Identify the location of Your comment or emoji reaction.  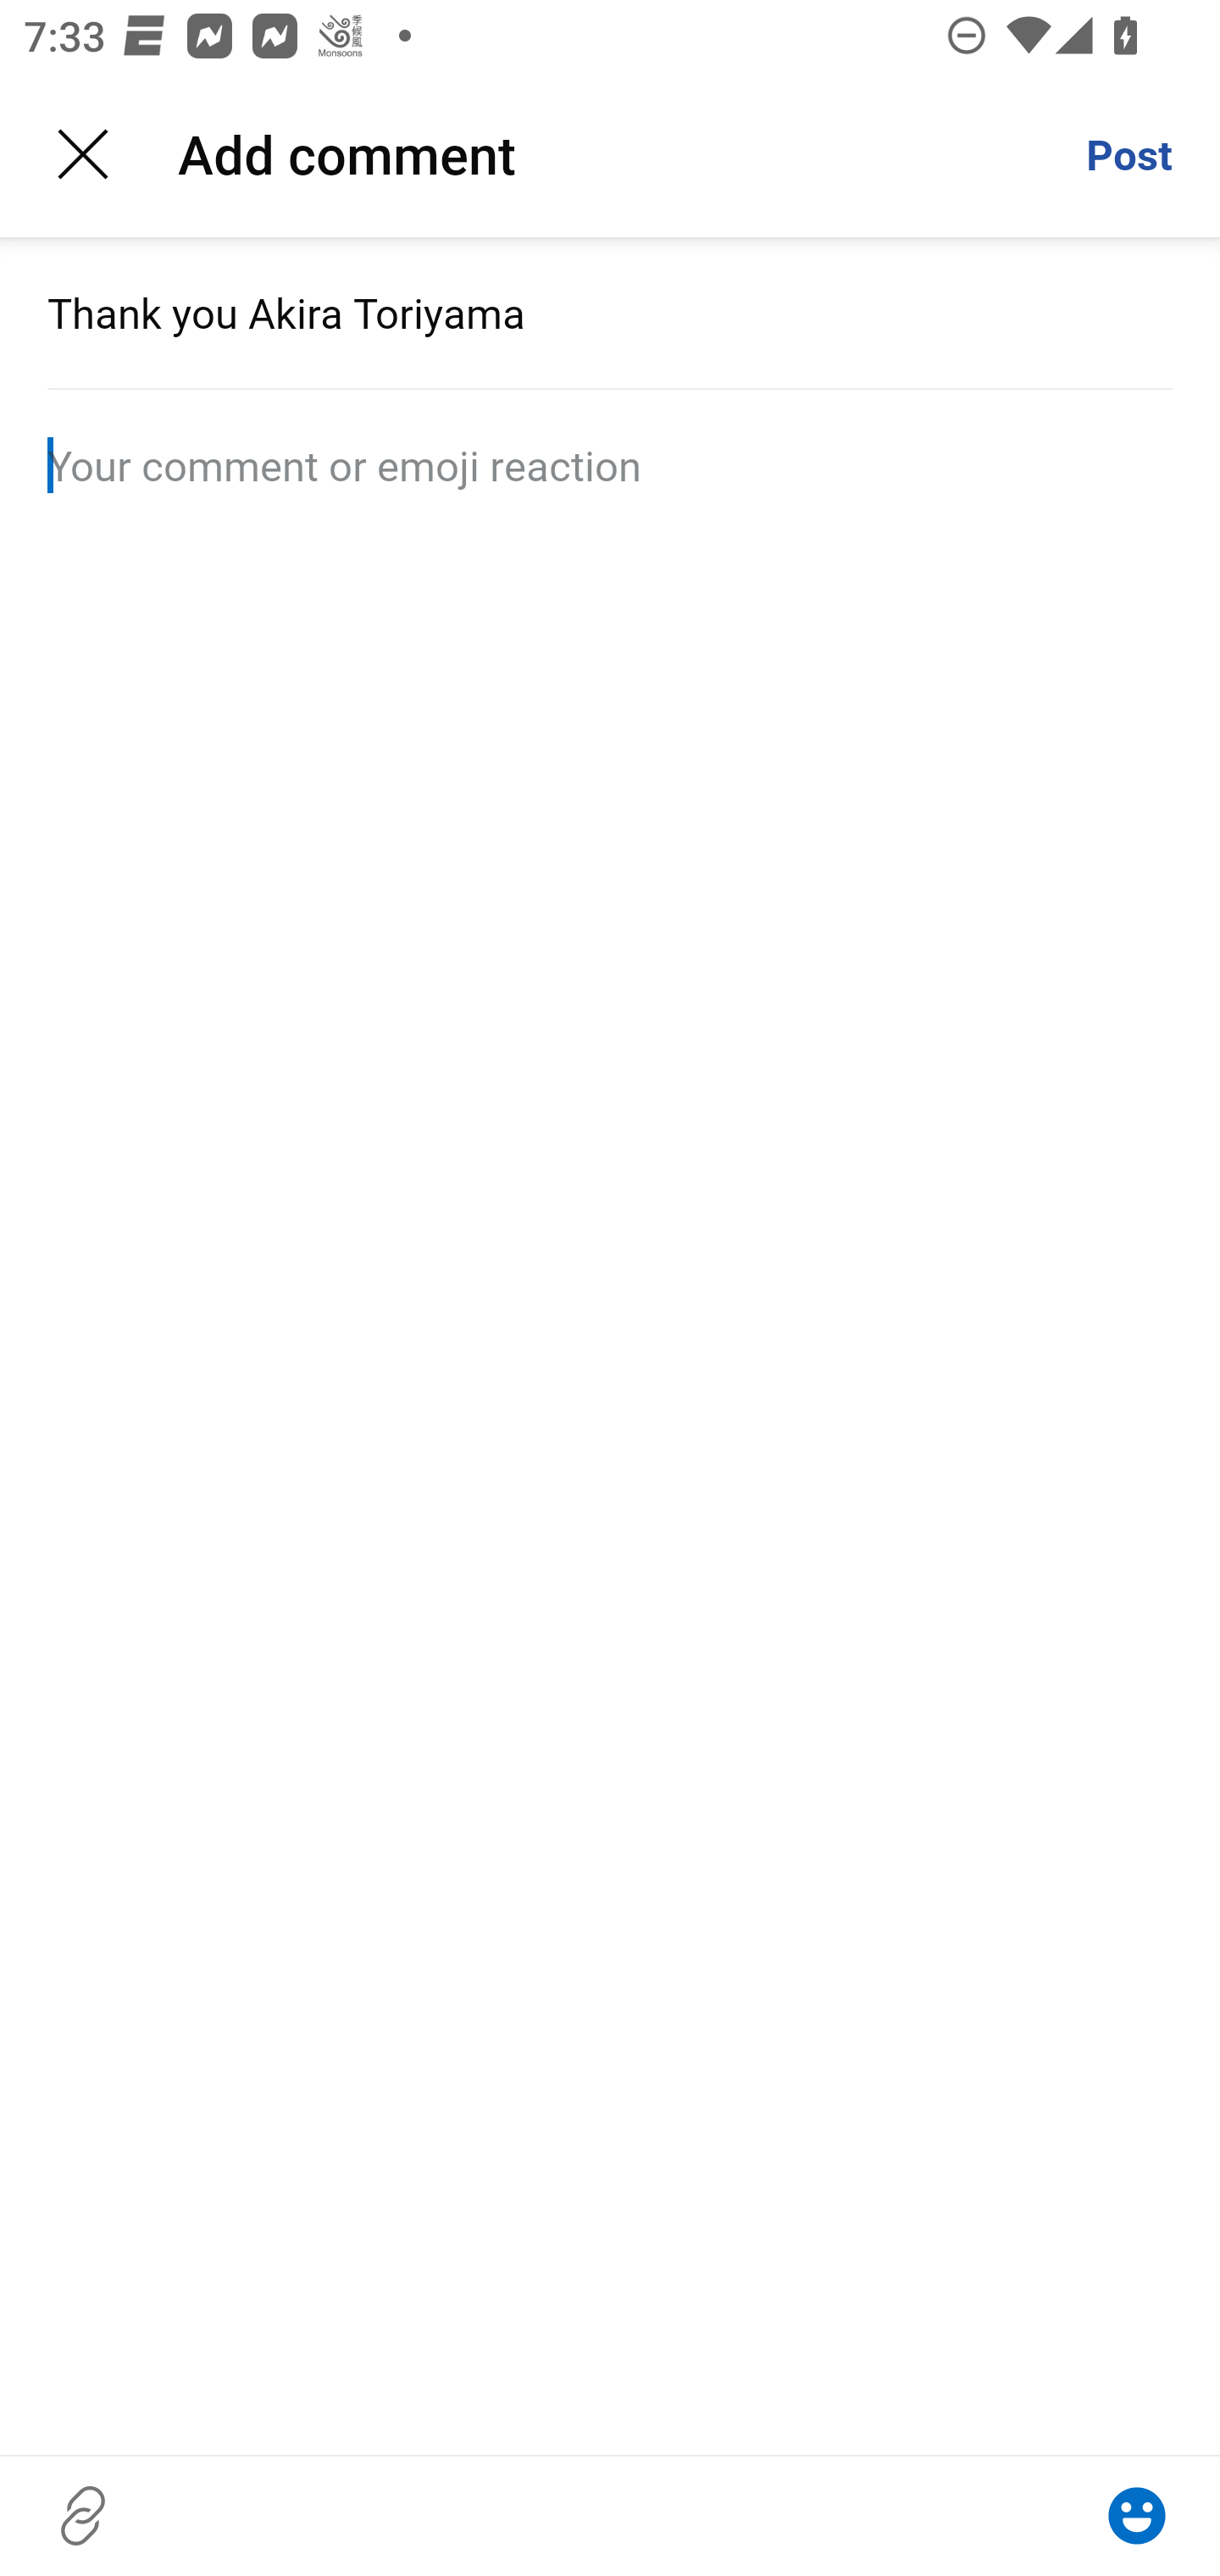
(610, 464).